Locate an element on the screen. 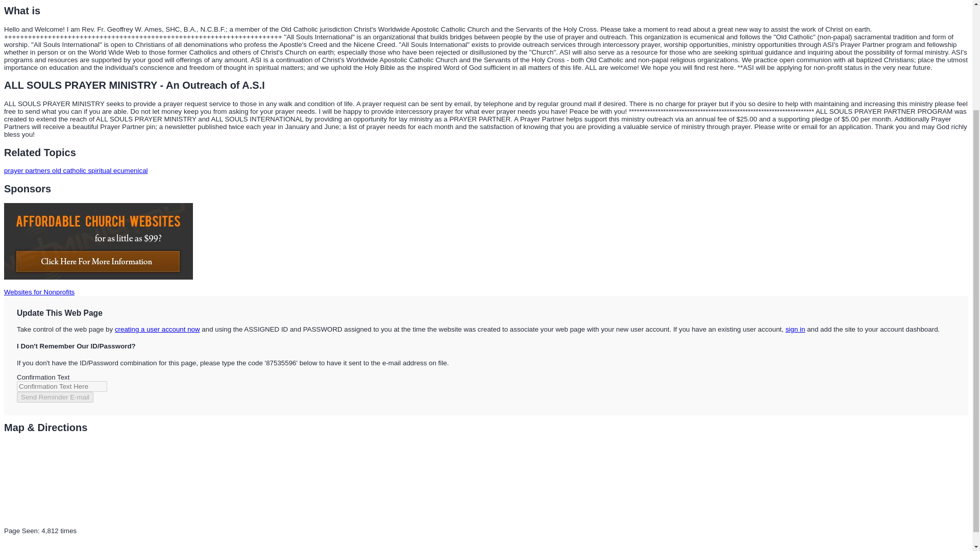 Image resolution: width=980 pixels, height=551 pixels. creating a user account now is located at coordinates (157, 330).